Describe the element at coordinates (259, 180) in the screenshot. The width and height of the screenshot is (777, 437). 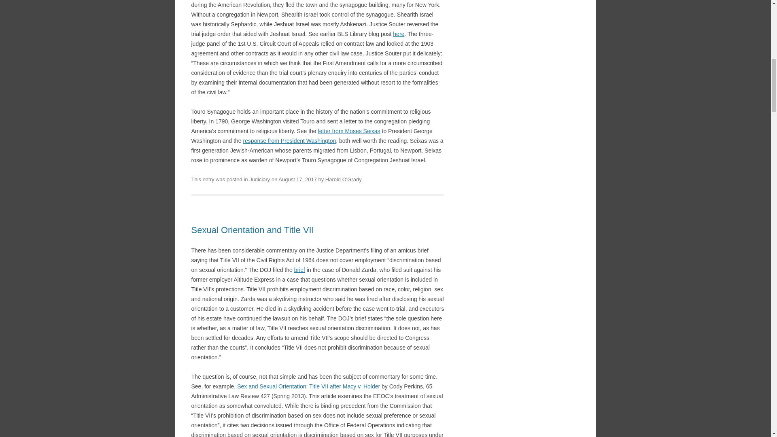
I see `Judiciary` at that location.